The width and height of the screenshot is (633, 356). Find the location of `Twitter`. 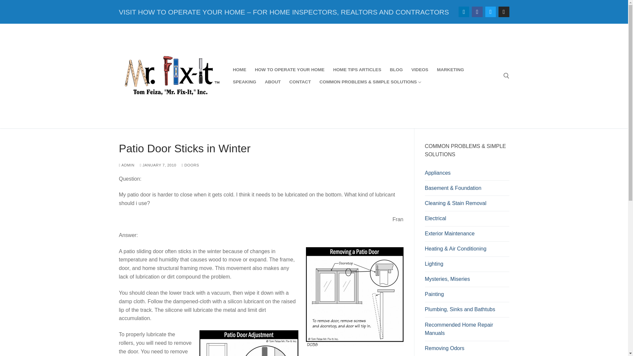

Twitter is located at coordinates (491, 12).